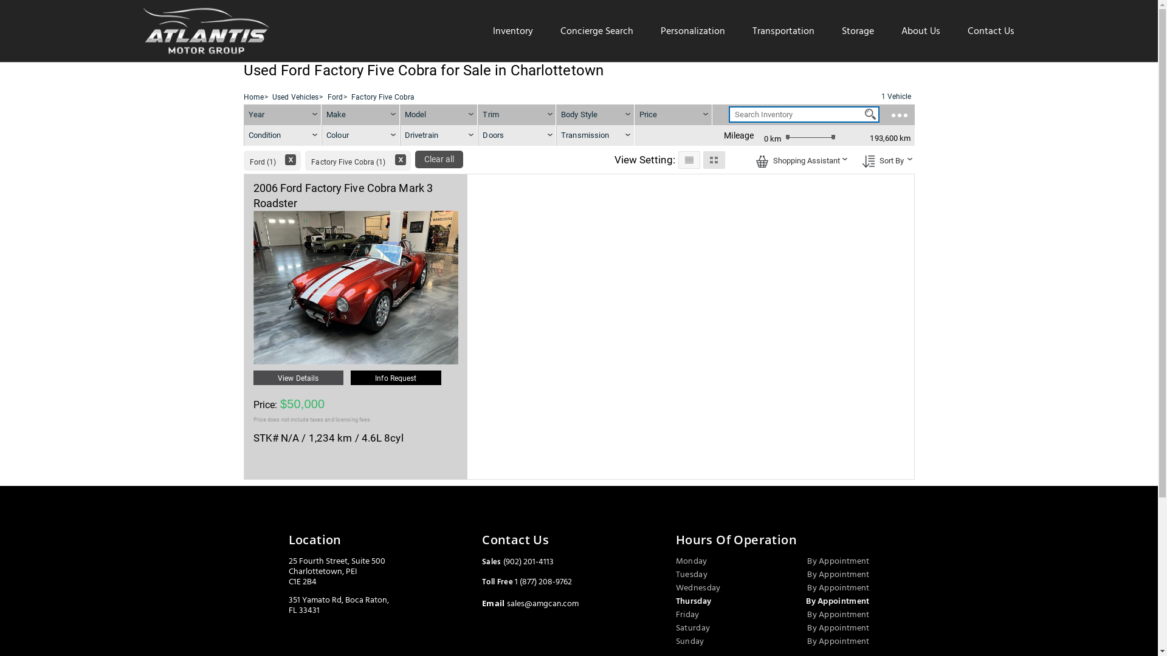  Describe the element at coordinates (295, 97) in the screenshot. I see `Used Vehicles` at that location.